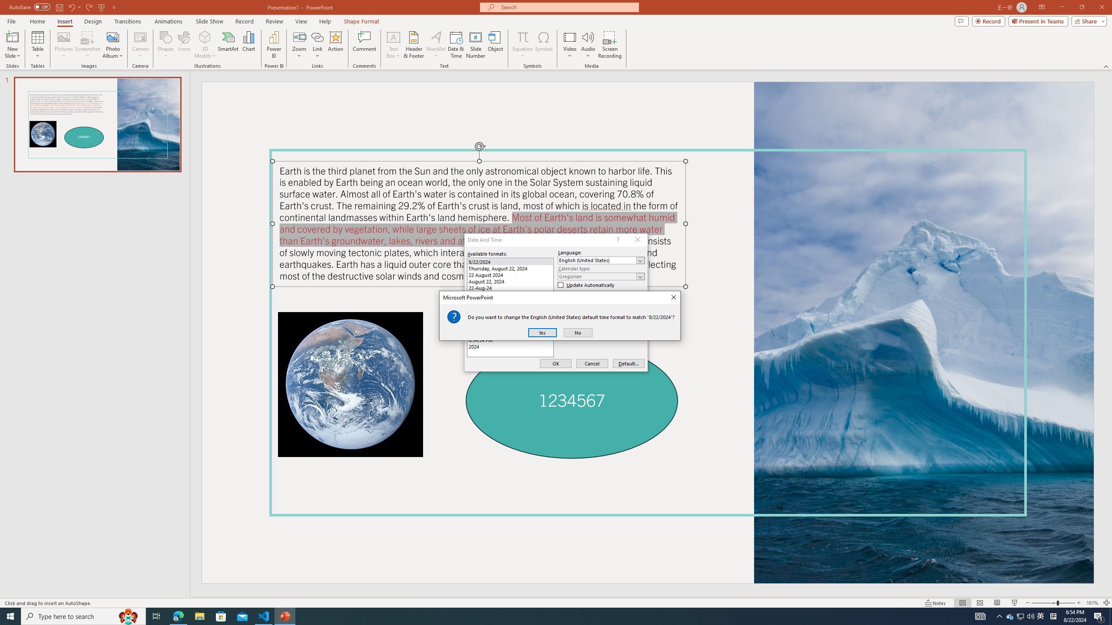  What do you see at coordinates (601, 276) in the screenshot?
I see `Calendar type` at bounding box center [601, 276].